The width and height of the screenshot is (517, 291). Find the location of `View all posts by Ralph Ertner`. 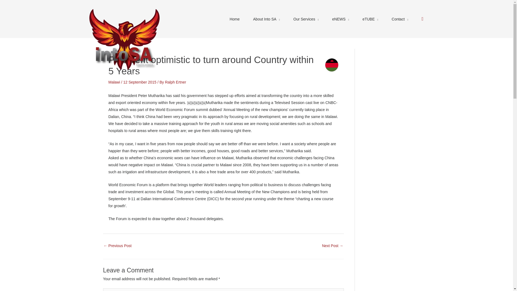

View all posts by Ralph Ertner is located at coordinates (176, 82).